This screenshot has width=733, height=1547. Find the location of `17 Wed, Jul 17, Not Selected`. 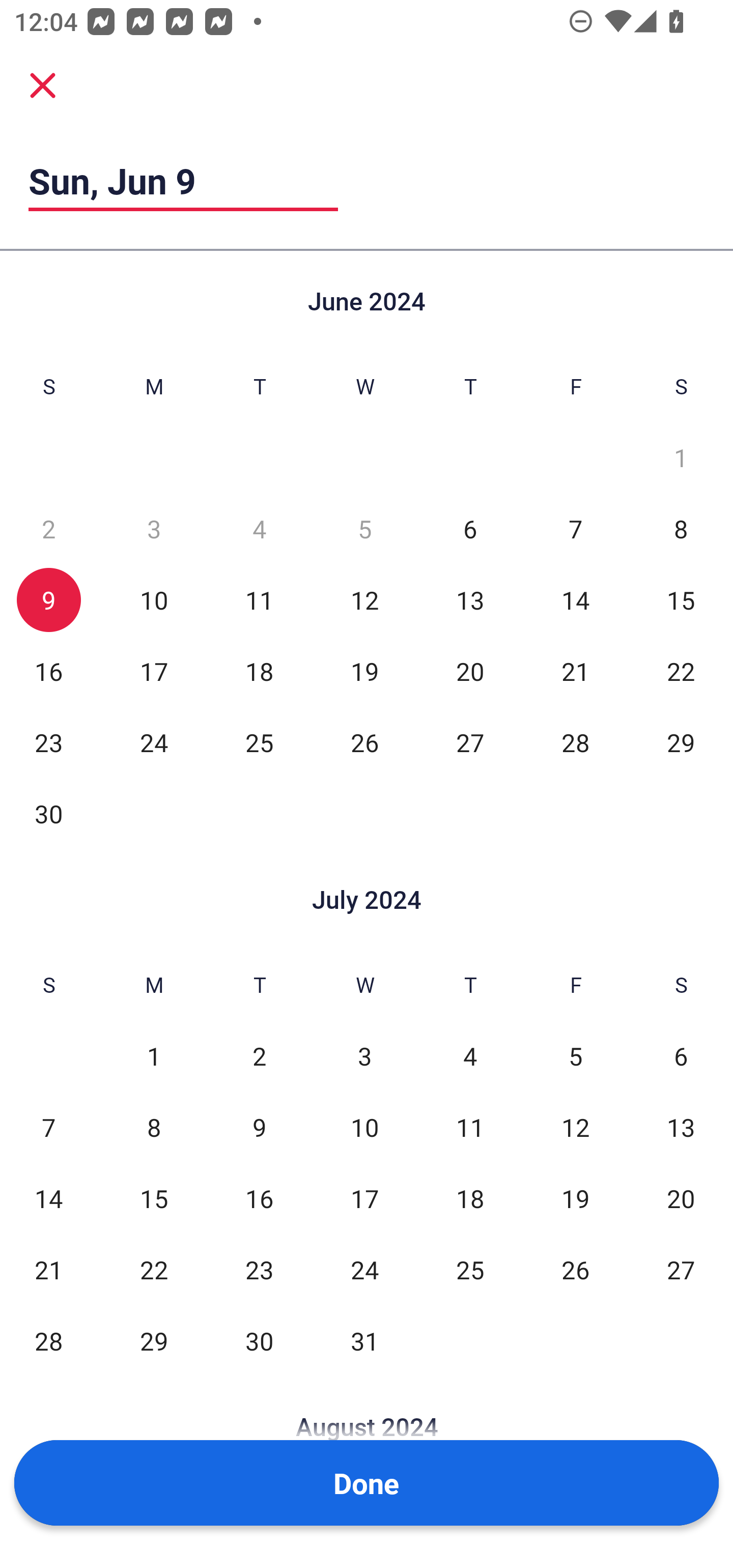

17 Wed, Jul 17, Not Selected is located at coordinates (364, 1199).